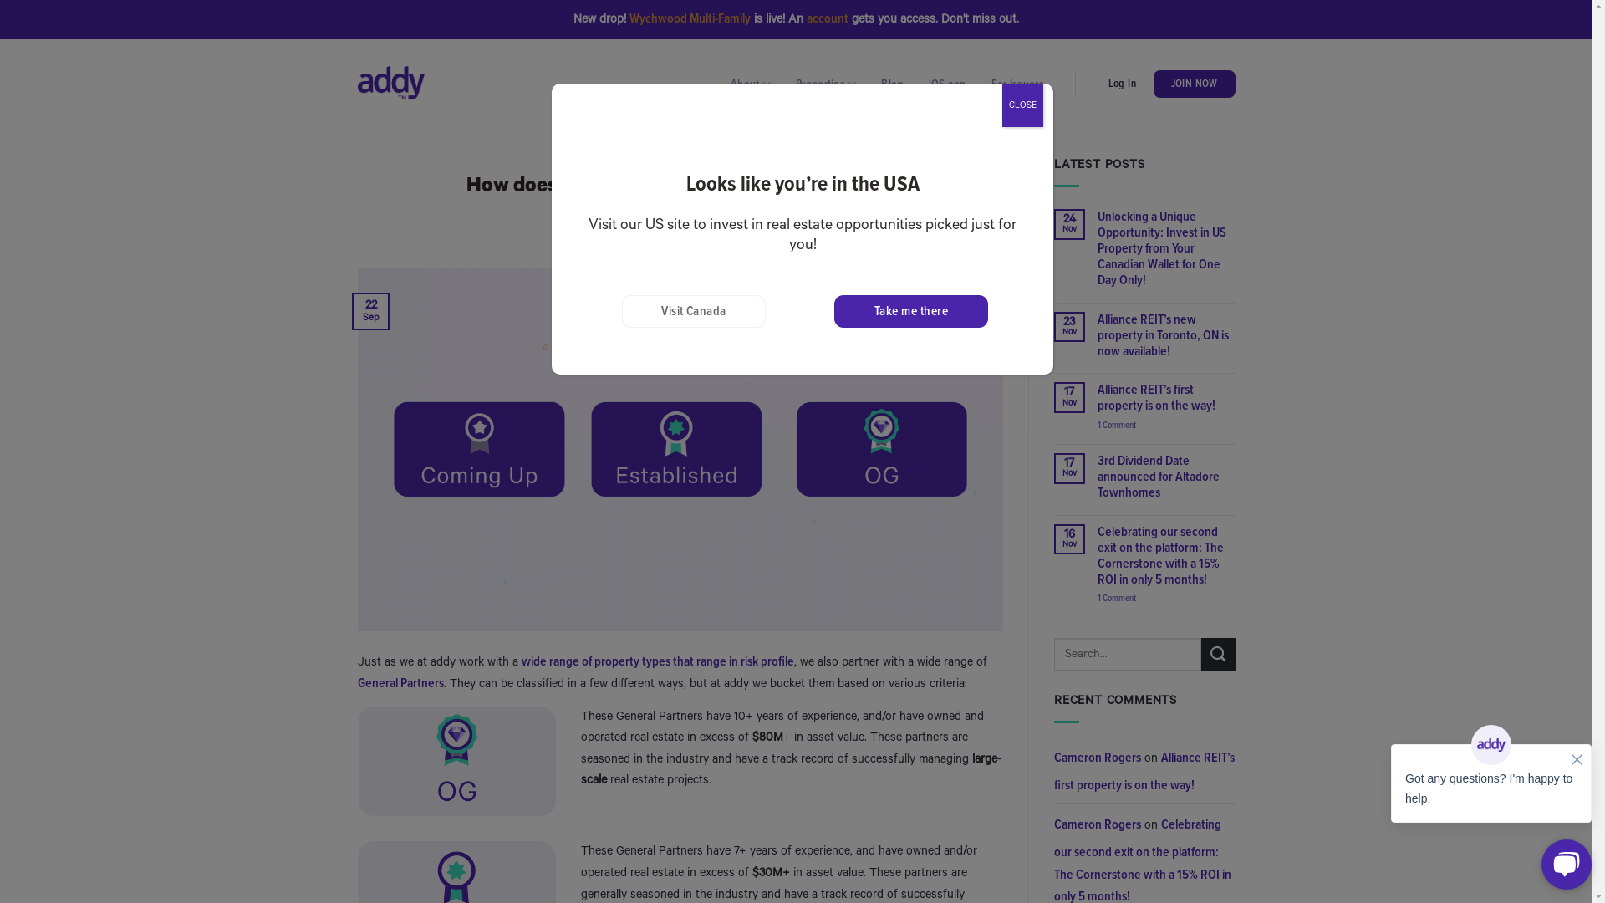 This screenshot has width=1605, height=903. I want to click on For Issuers, so click(1018, 84).